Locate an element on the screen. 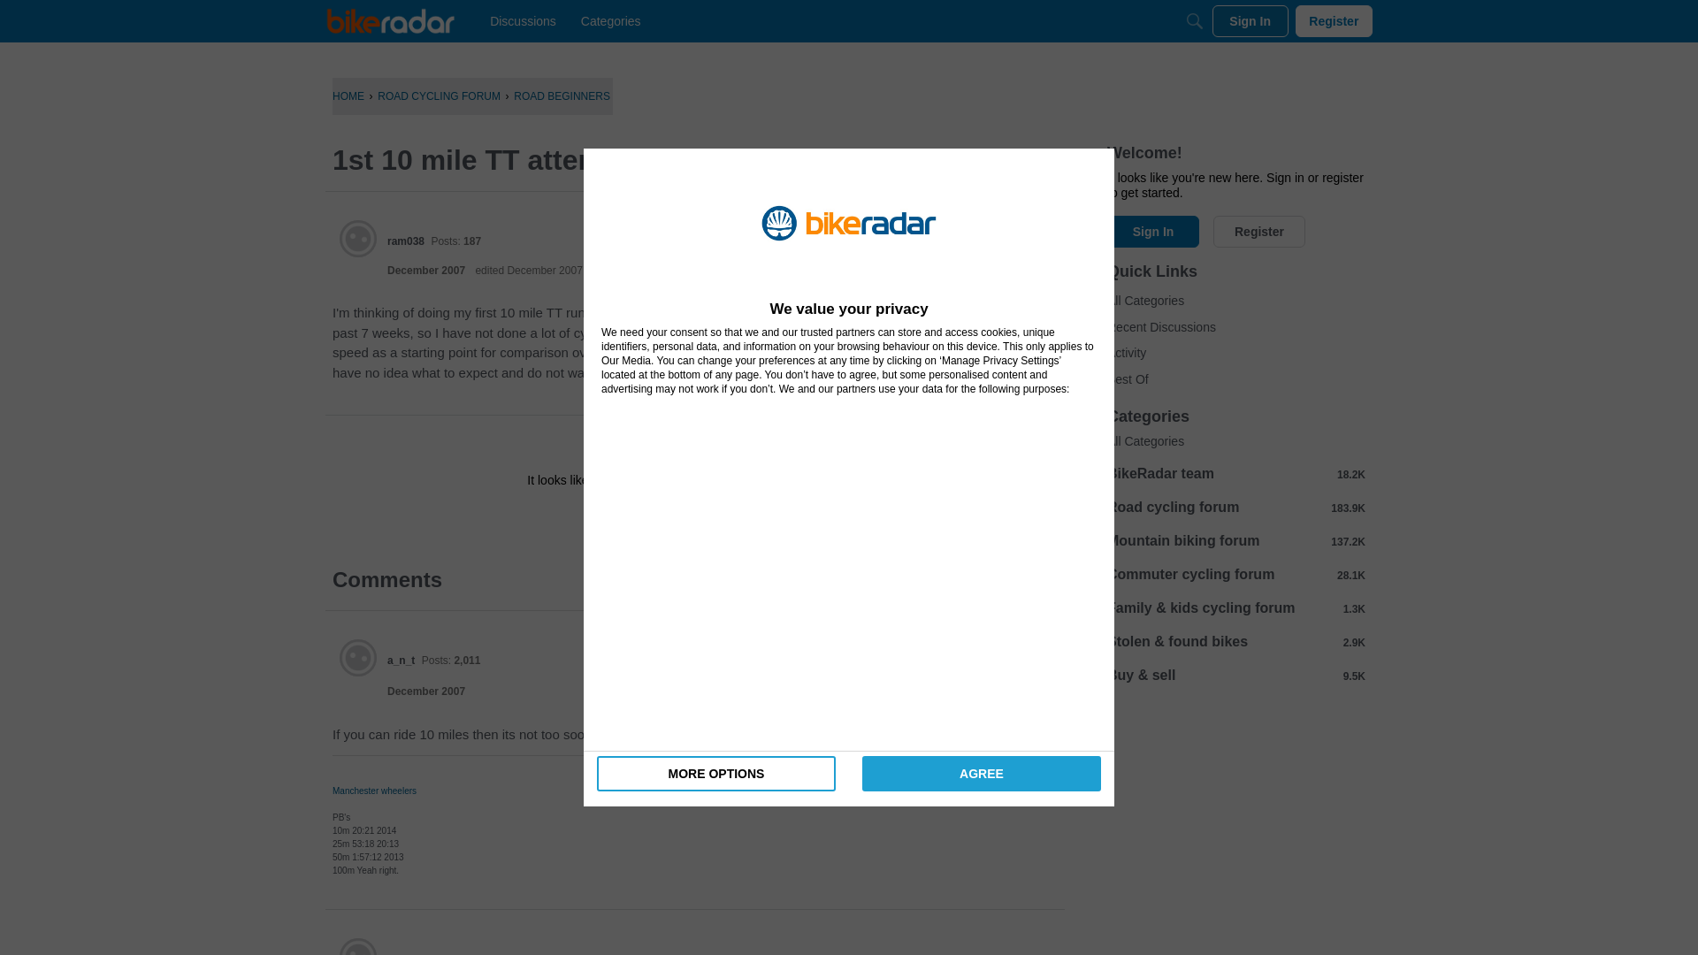 The width and height of the screenshot is (1698, 955). Register is located at coordinates (745, 520).